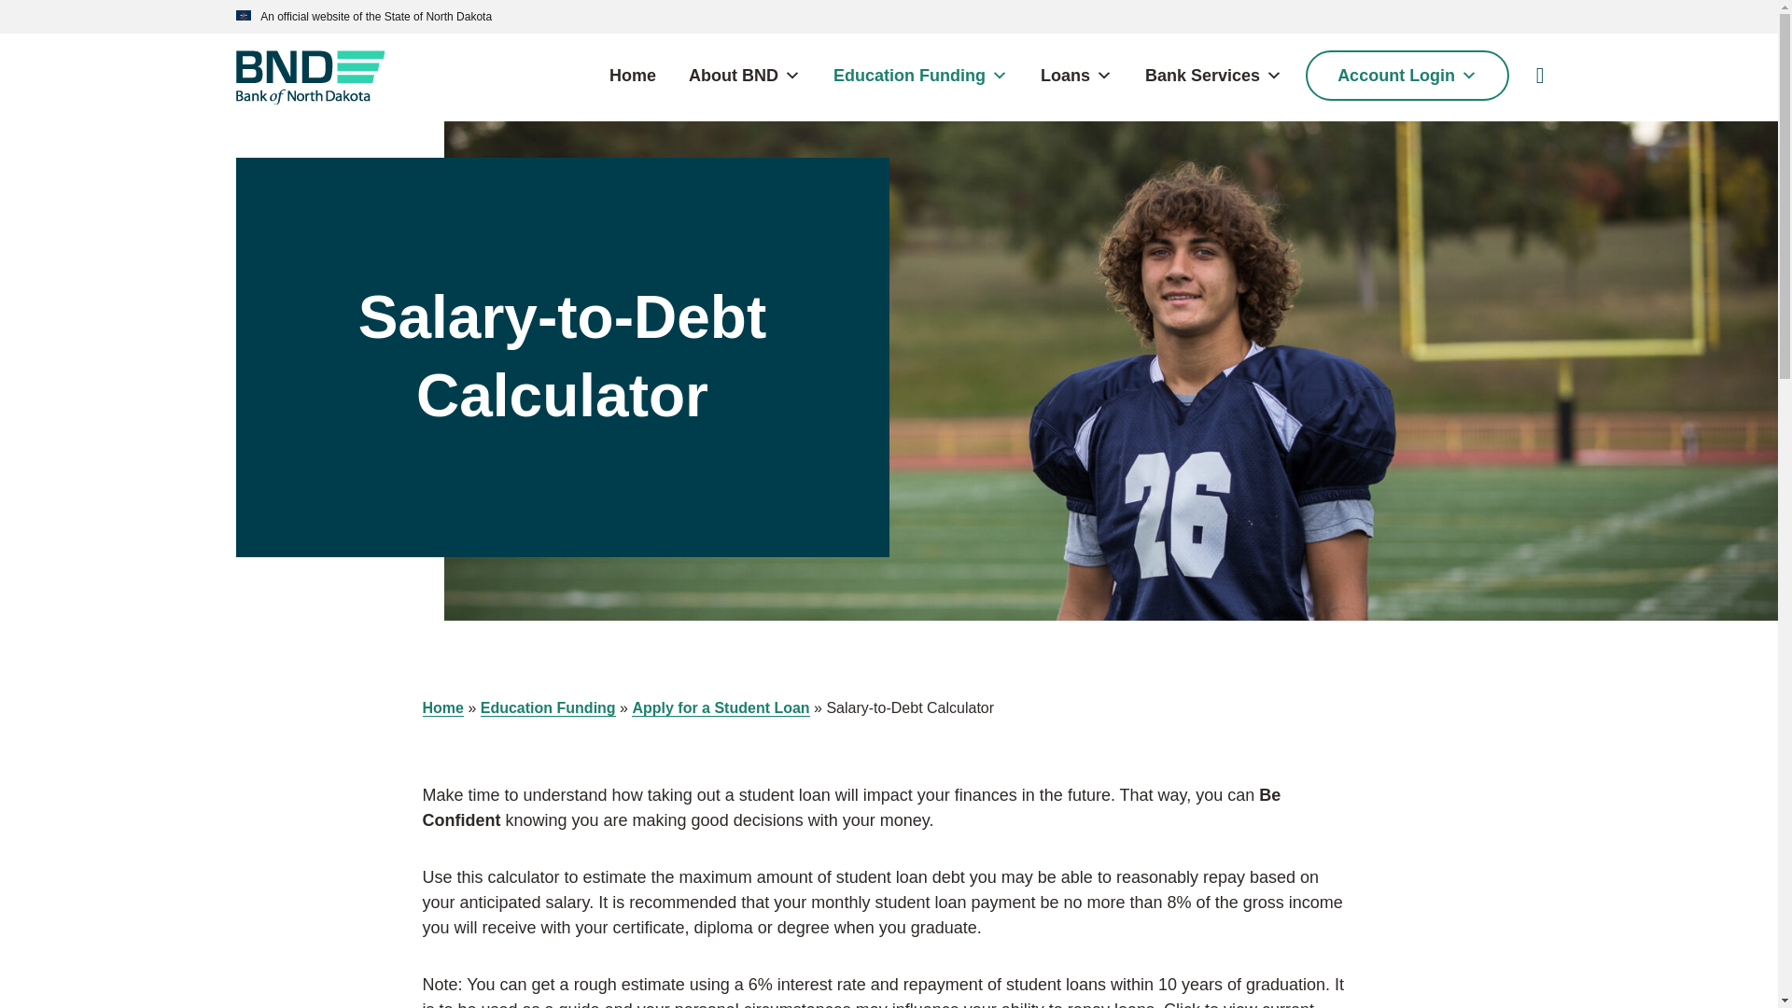 This screenshot has height=1008, width=1792. What do you see at coordinates (633, 75) in the screenshot?
I see `Home` at bounding box center [633, 75].